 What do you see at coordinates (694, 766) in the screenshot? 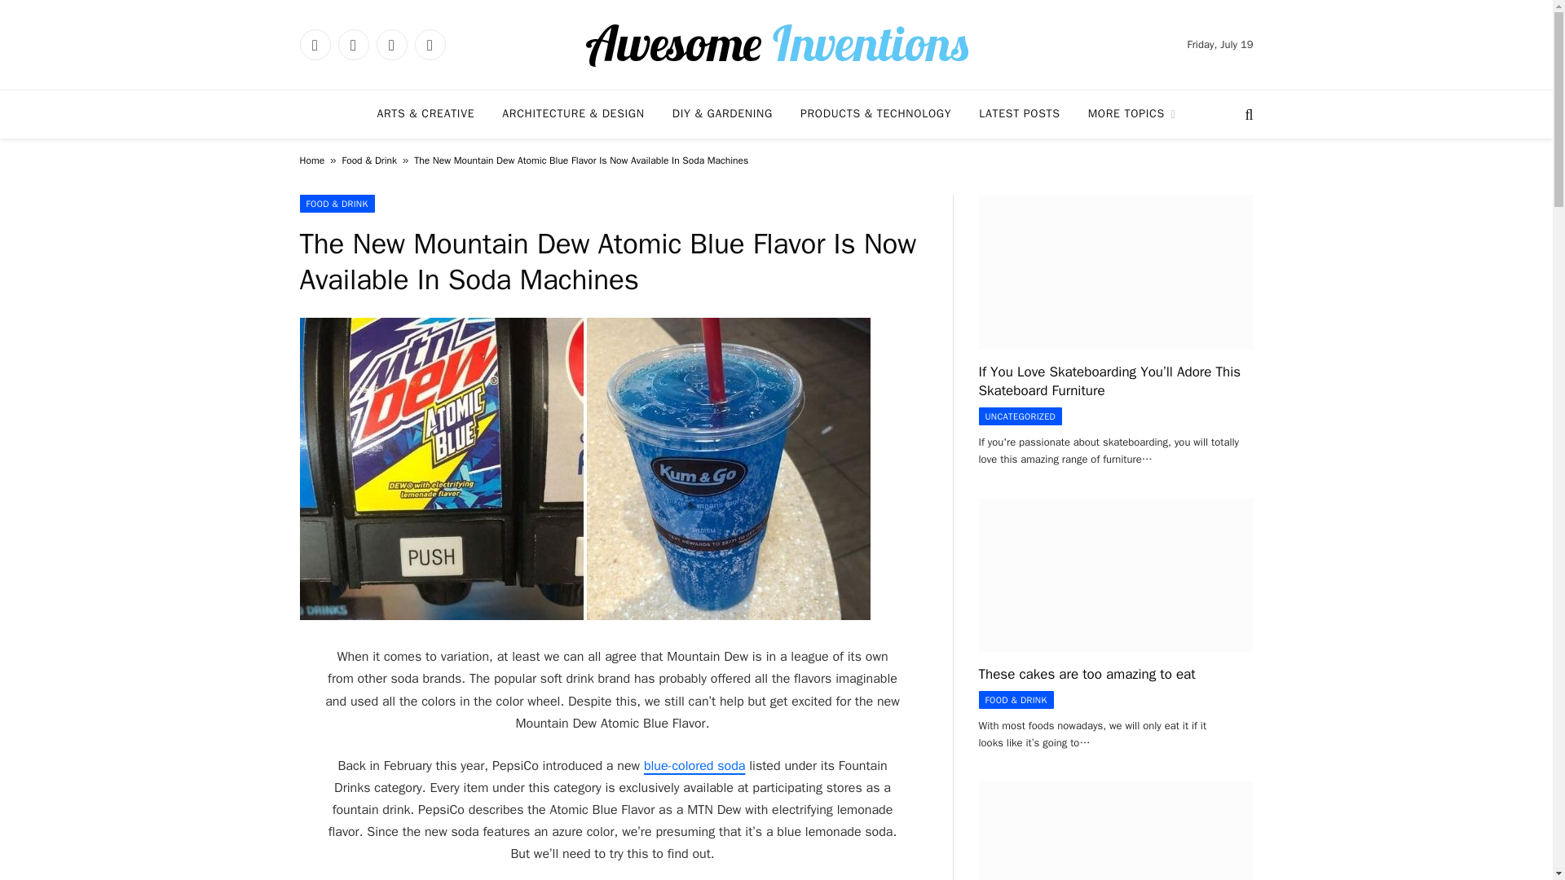
I see `blue-colored soda` at bounding box center [694, 766].